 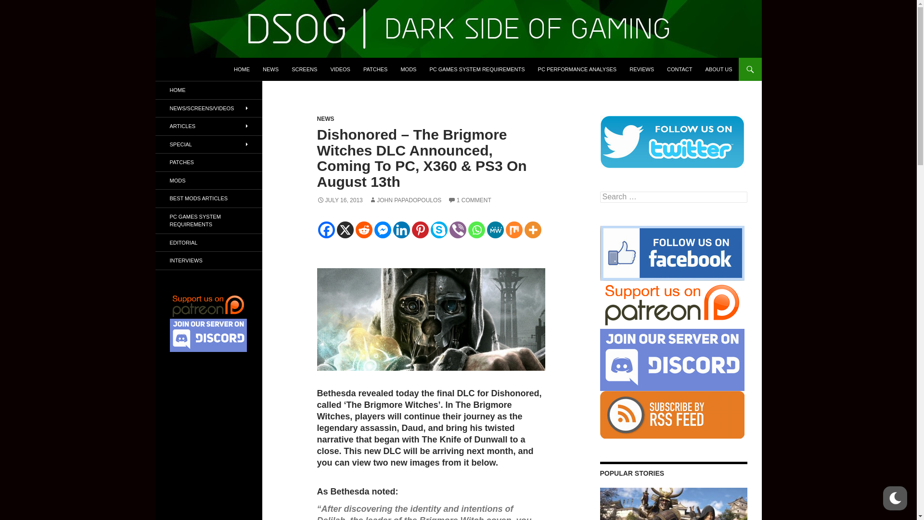 What do you see at coordinates (340, 69) in the screenshot?
I see `VIDEOS` at bounding box center [340, 69].